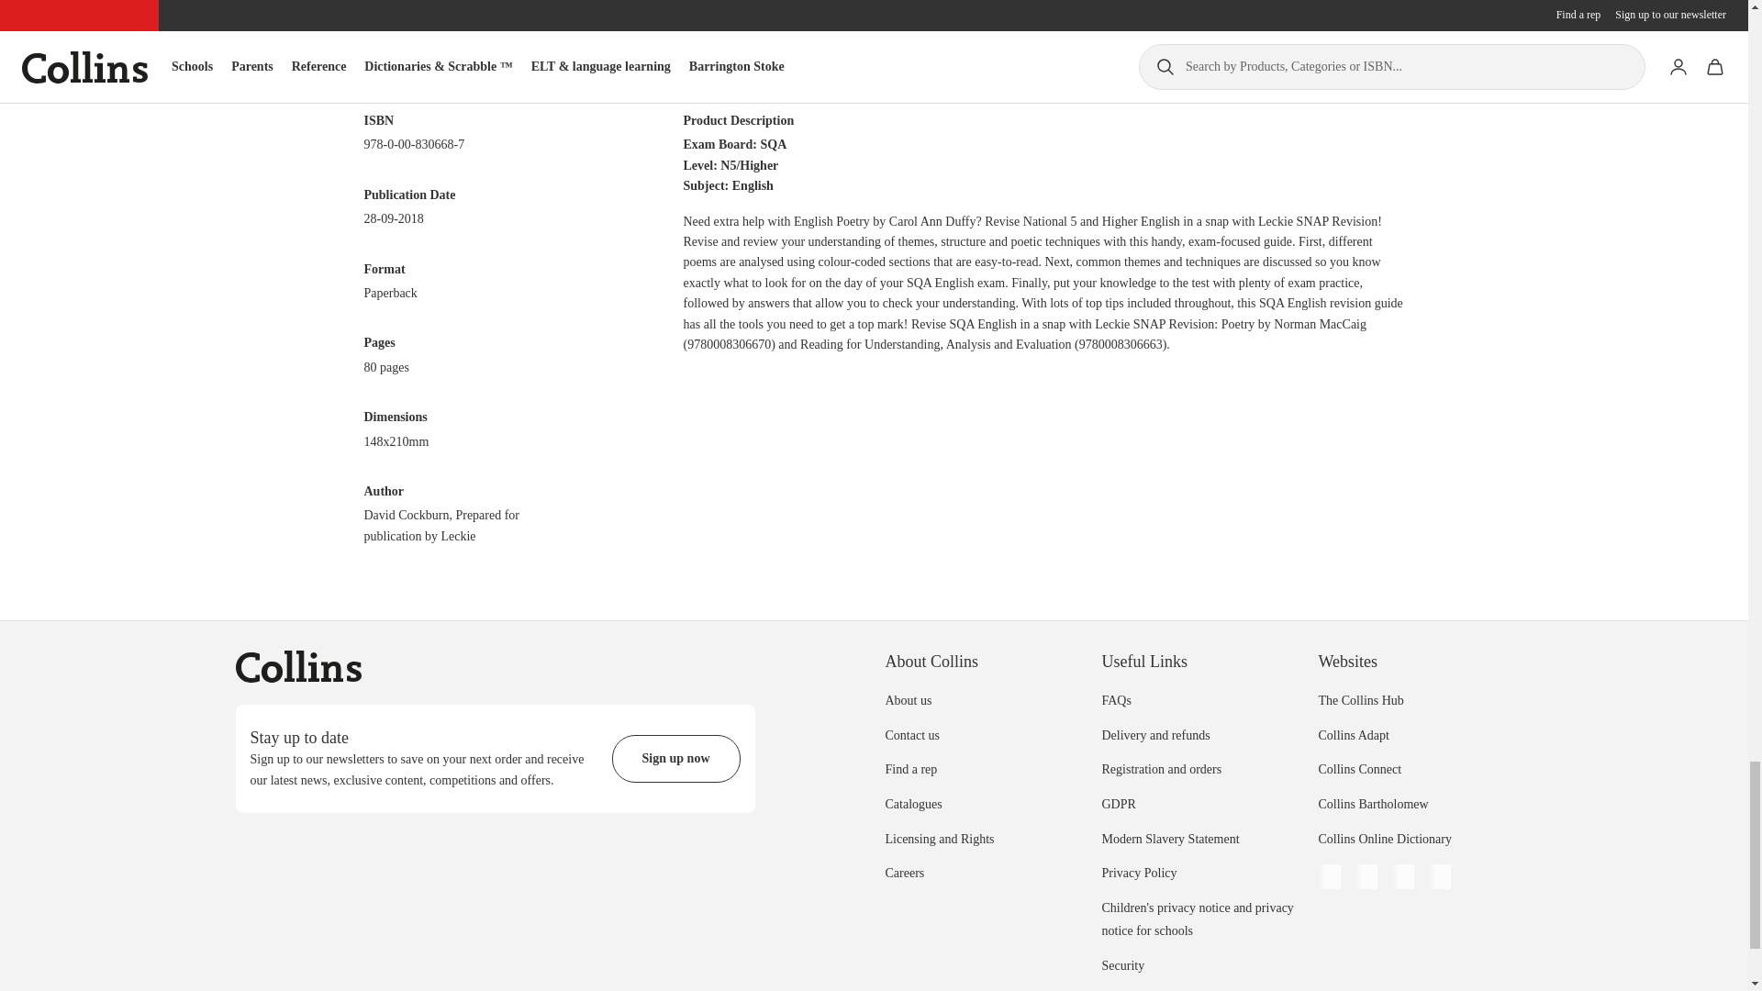  I want to click on Registration and orders, so click(1161, 769).